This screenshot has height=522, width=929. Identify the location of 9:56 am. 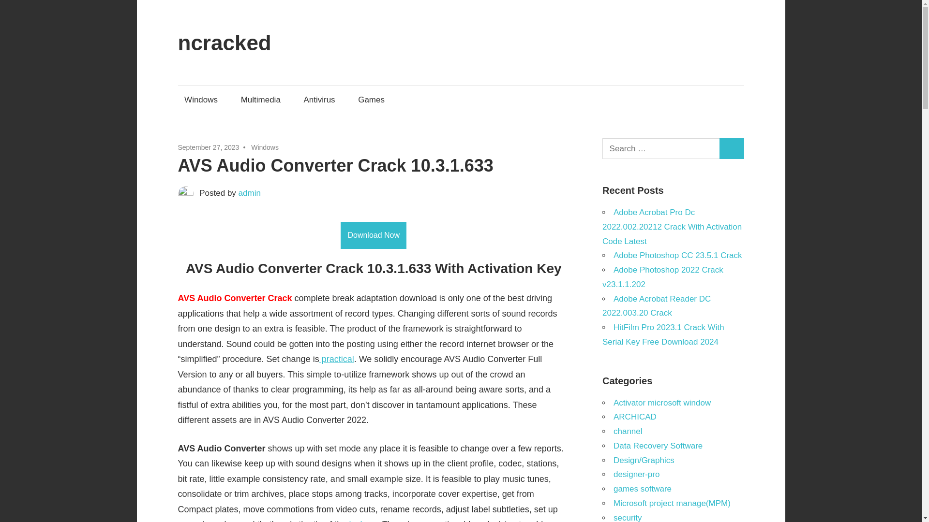
(209, 147).